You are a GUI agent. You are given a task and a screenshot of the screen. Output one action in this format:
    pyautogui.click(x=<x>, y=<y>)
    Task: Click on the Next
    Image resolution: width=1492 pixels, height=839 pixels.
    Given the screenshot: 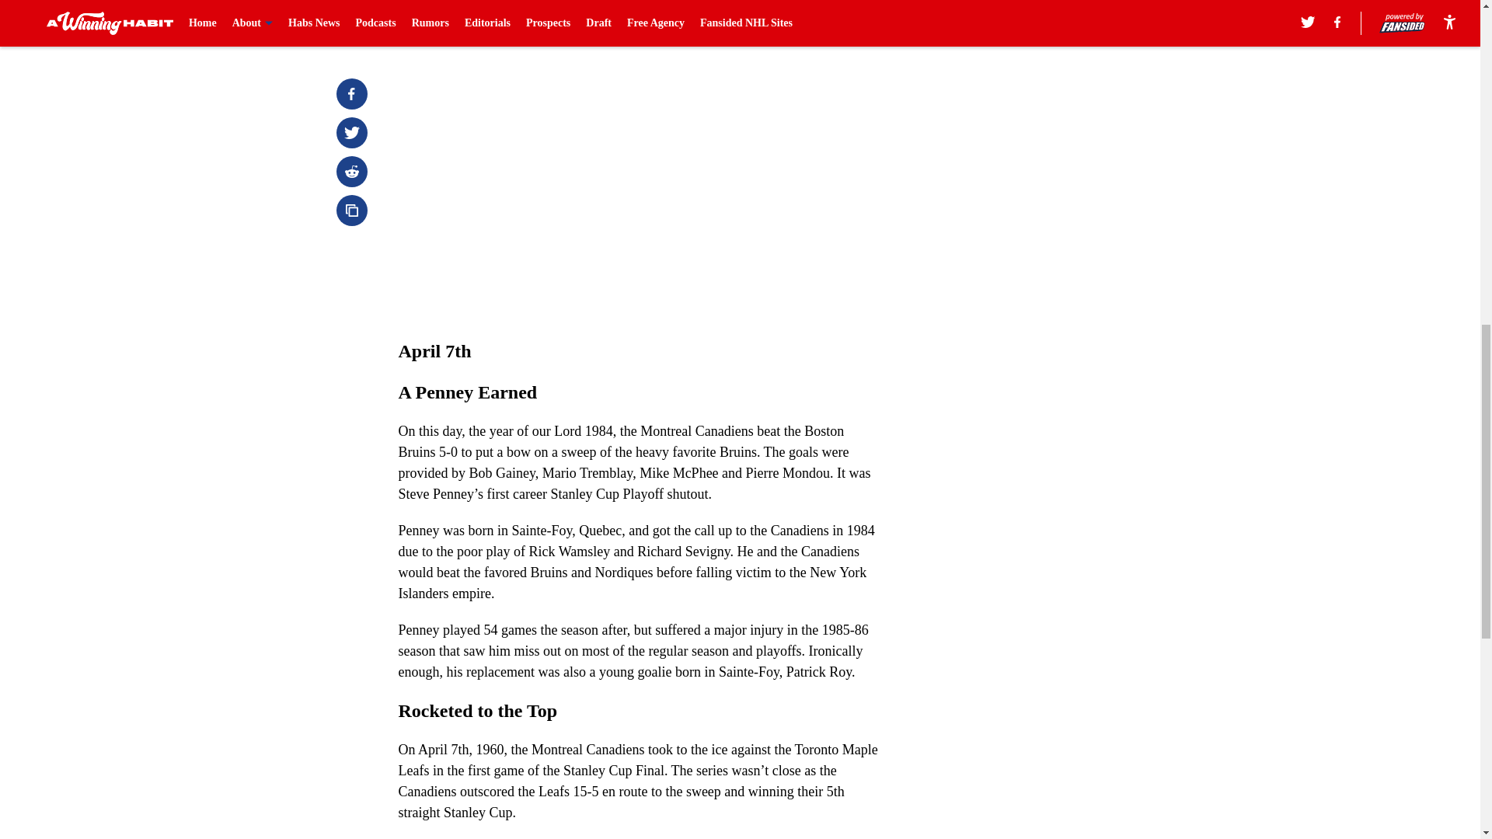 What is the action you would take?
    pyautogui.click(x=833, y=21)
    